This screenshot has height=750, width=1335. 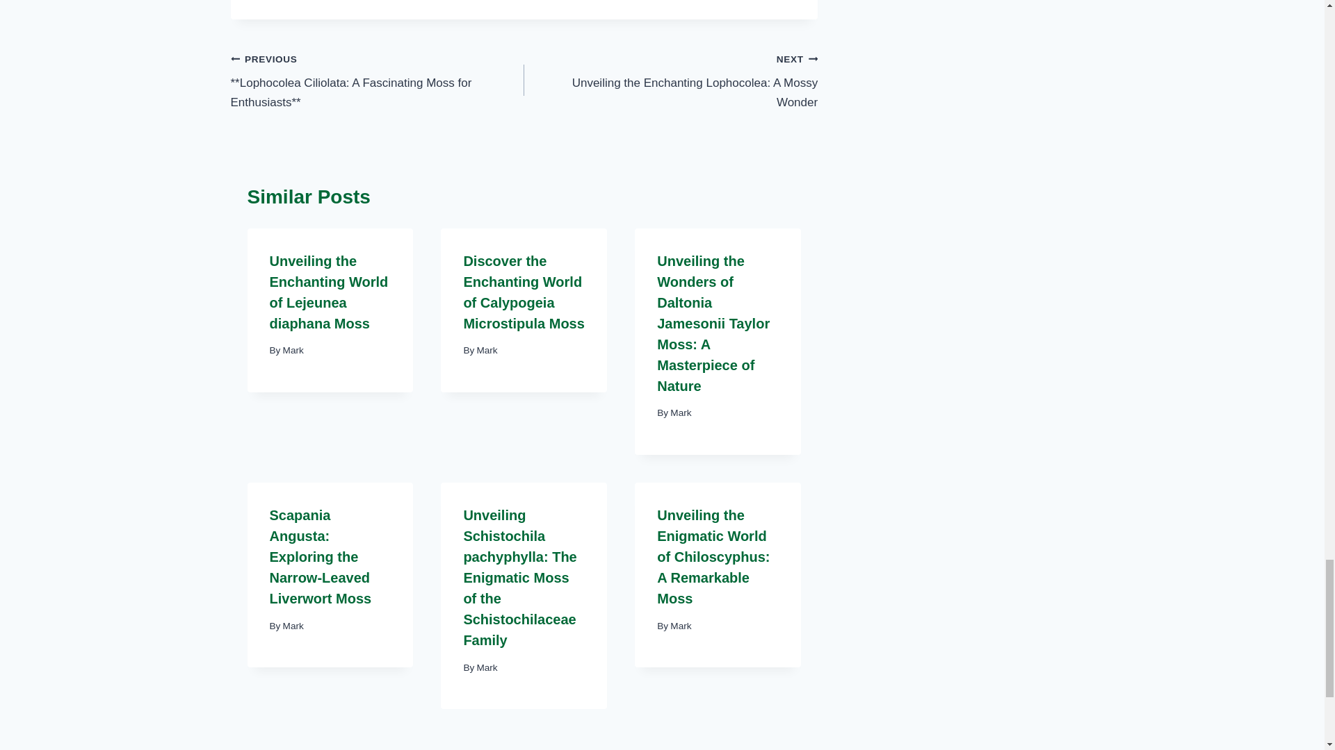 What do you see at coordinates (328, 292) in the screenshot?
I see `Unveiling the Enchanting World of Lejeunea diaphana Moss` at bounding box center [328, 292].